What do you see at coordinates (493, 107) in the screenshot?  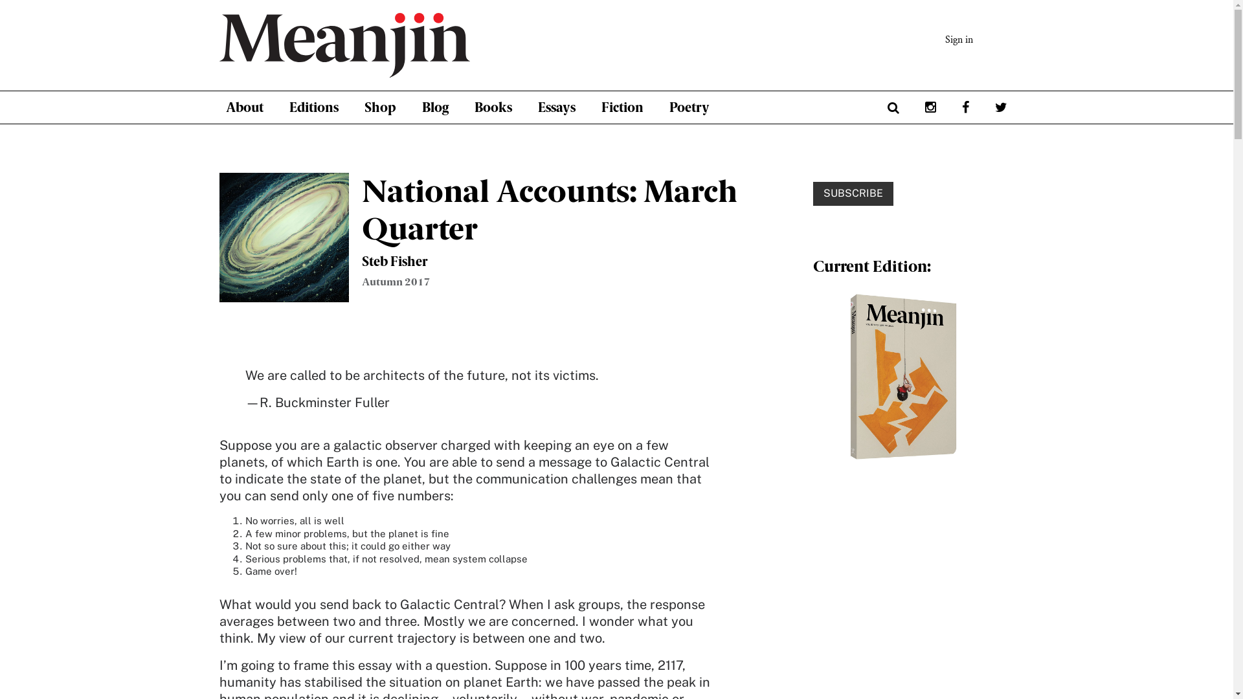 I see `Books` at bounding box center [493, 107].